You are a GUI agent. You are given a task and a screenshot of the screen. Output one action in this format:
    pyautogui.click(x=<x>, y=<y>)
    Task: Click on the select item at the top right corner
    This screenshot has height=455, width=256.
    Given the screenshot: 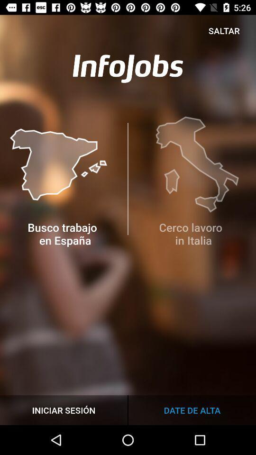 What is the action you would take?
    pyautogui.click(x=224, y=30)
    